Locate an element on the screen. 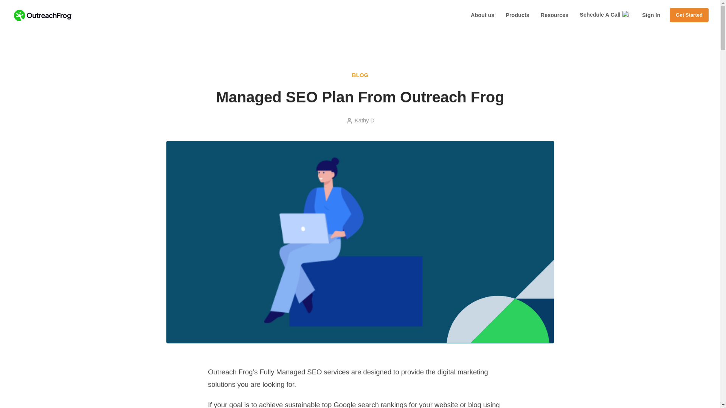 This screenshot has height=408, width=726. Kathy D is located at coordinates (365, 120).